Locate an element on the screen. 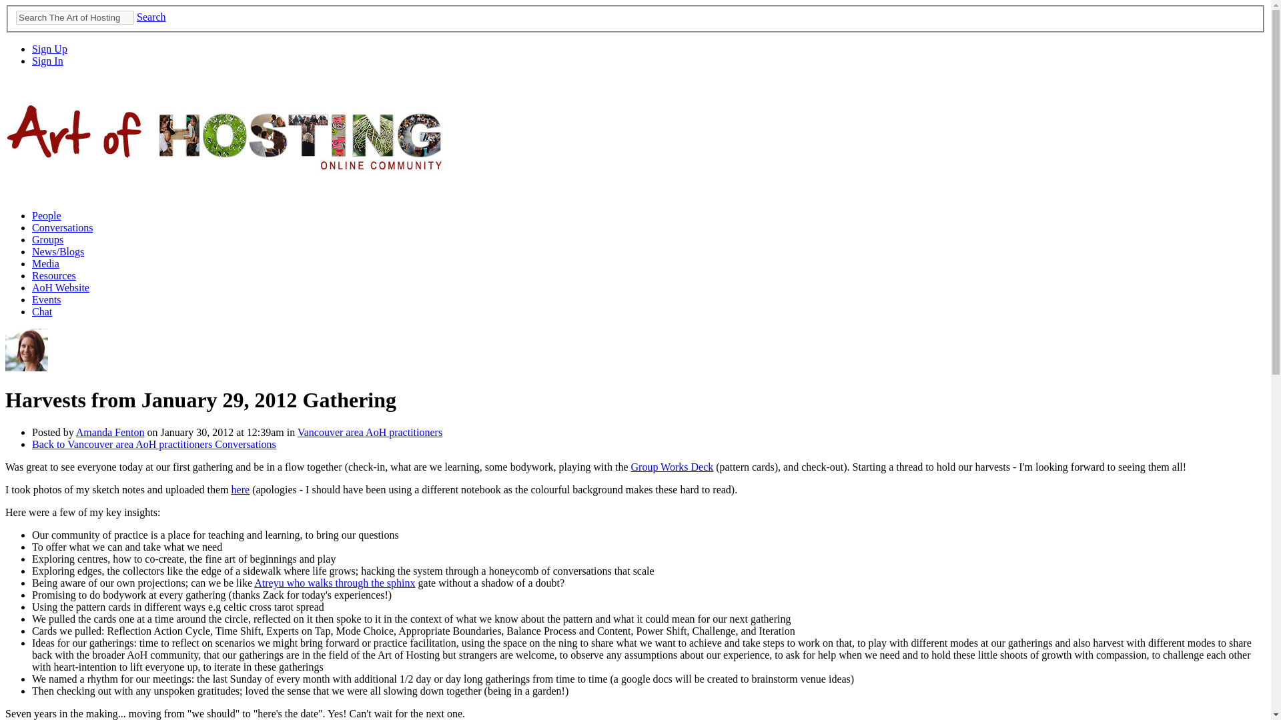 The height and width of the screenshot is (720, 1281). on January 30, 2012 at 12:39am in is located at coordinates (220, 432).